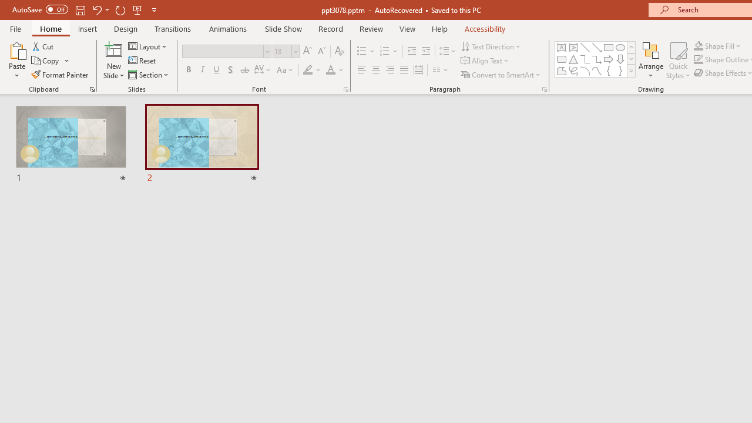 The image size is (752, 423). Describe the element at coordinates (114, 60) in the screenshot. I see `New Slide` at that location.